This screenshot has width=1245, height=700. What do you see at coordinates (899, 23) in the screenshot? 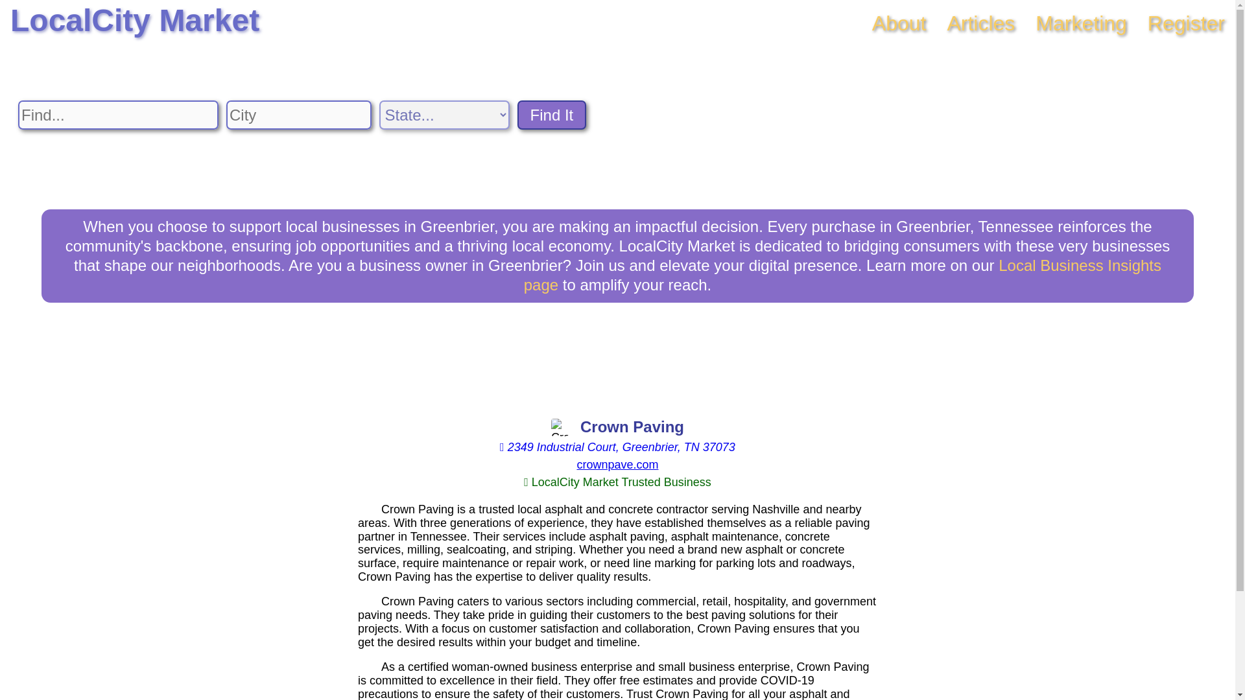
I see `About` at bounding box center [899, 23].